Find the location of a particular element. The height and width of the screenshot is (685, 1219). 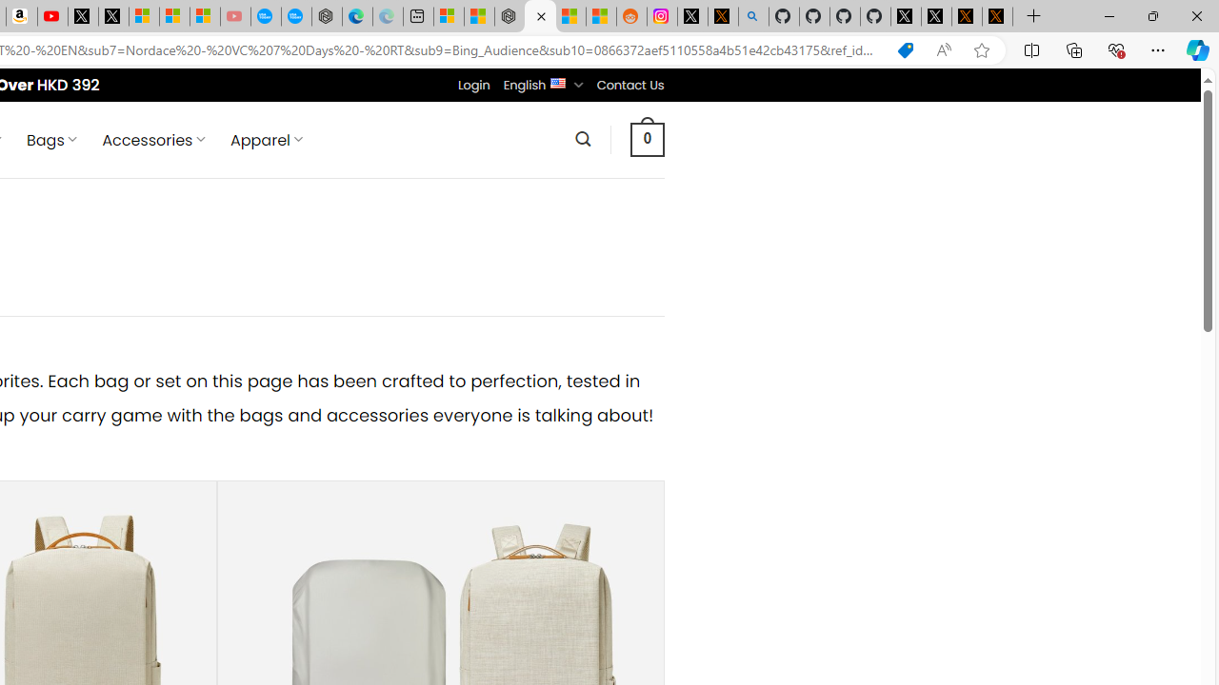

Gloom - YouTube - Sleeping is located at coordinates (234, 17).